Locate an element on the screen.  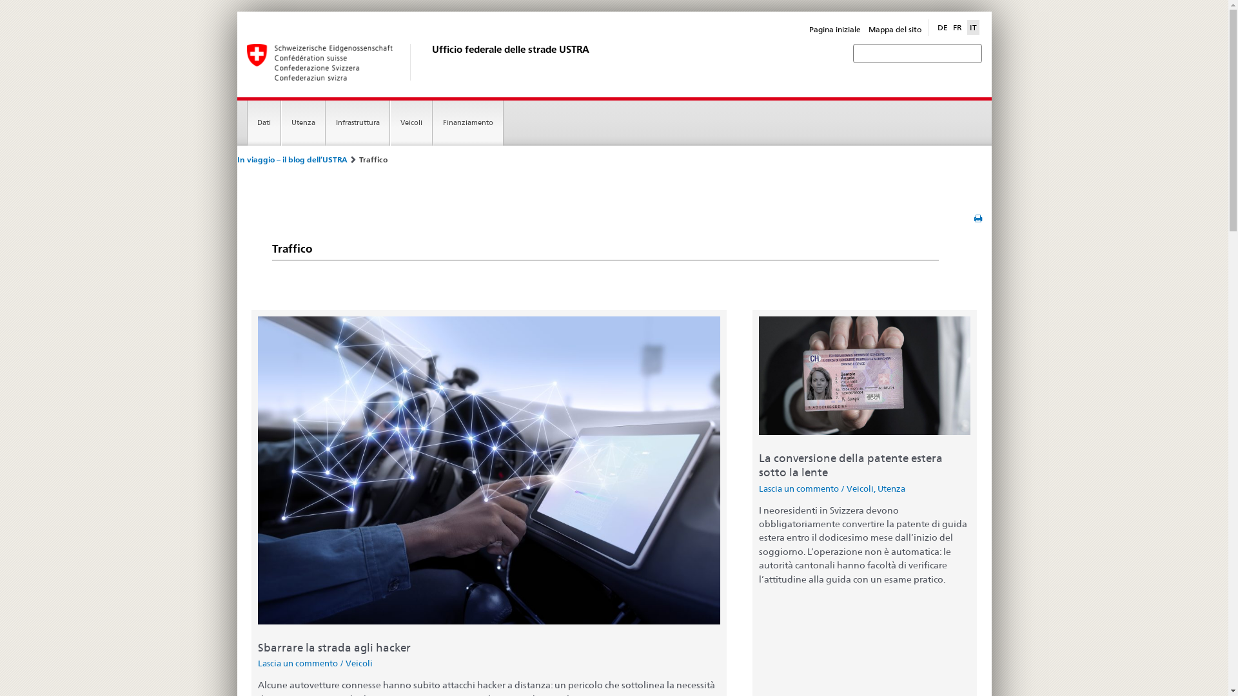
Lascia un commento is located at coordinates (298, 663).